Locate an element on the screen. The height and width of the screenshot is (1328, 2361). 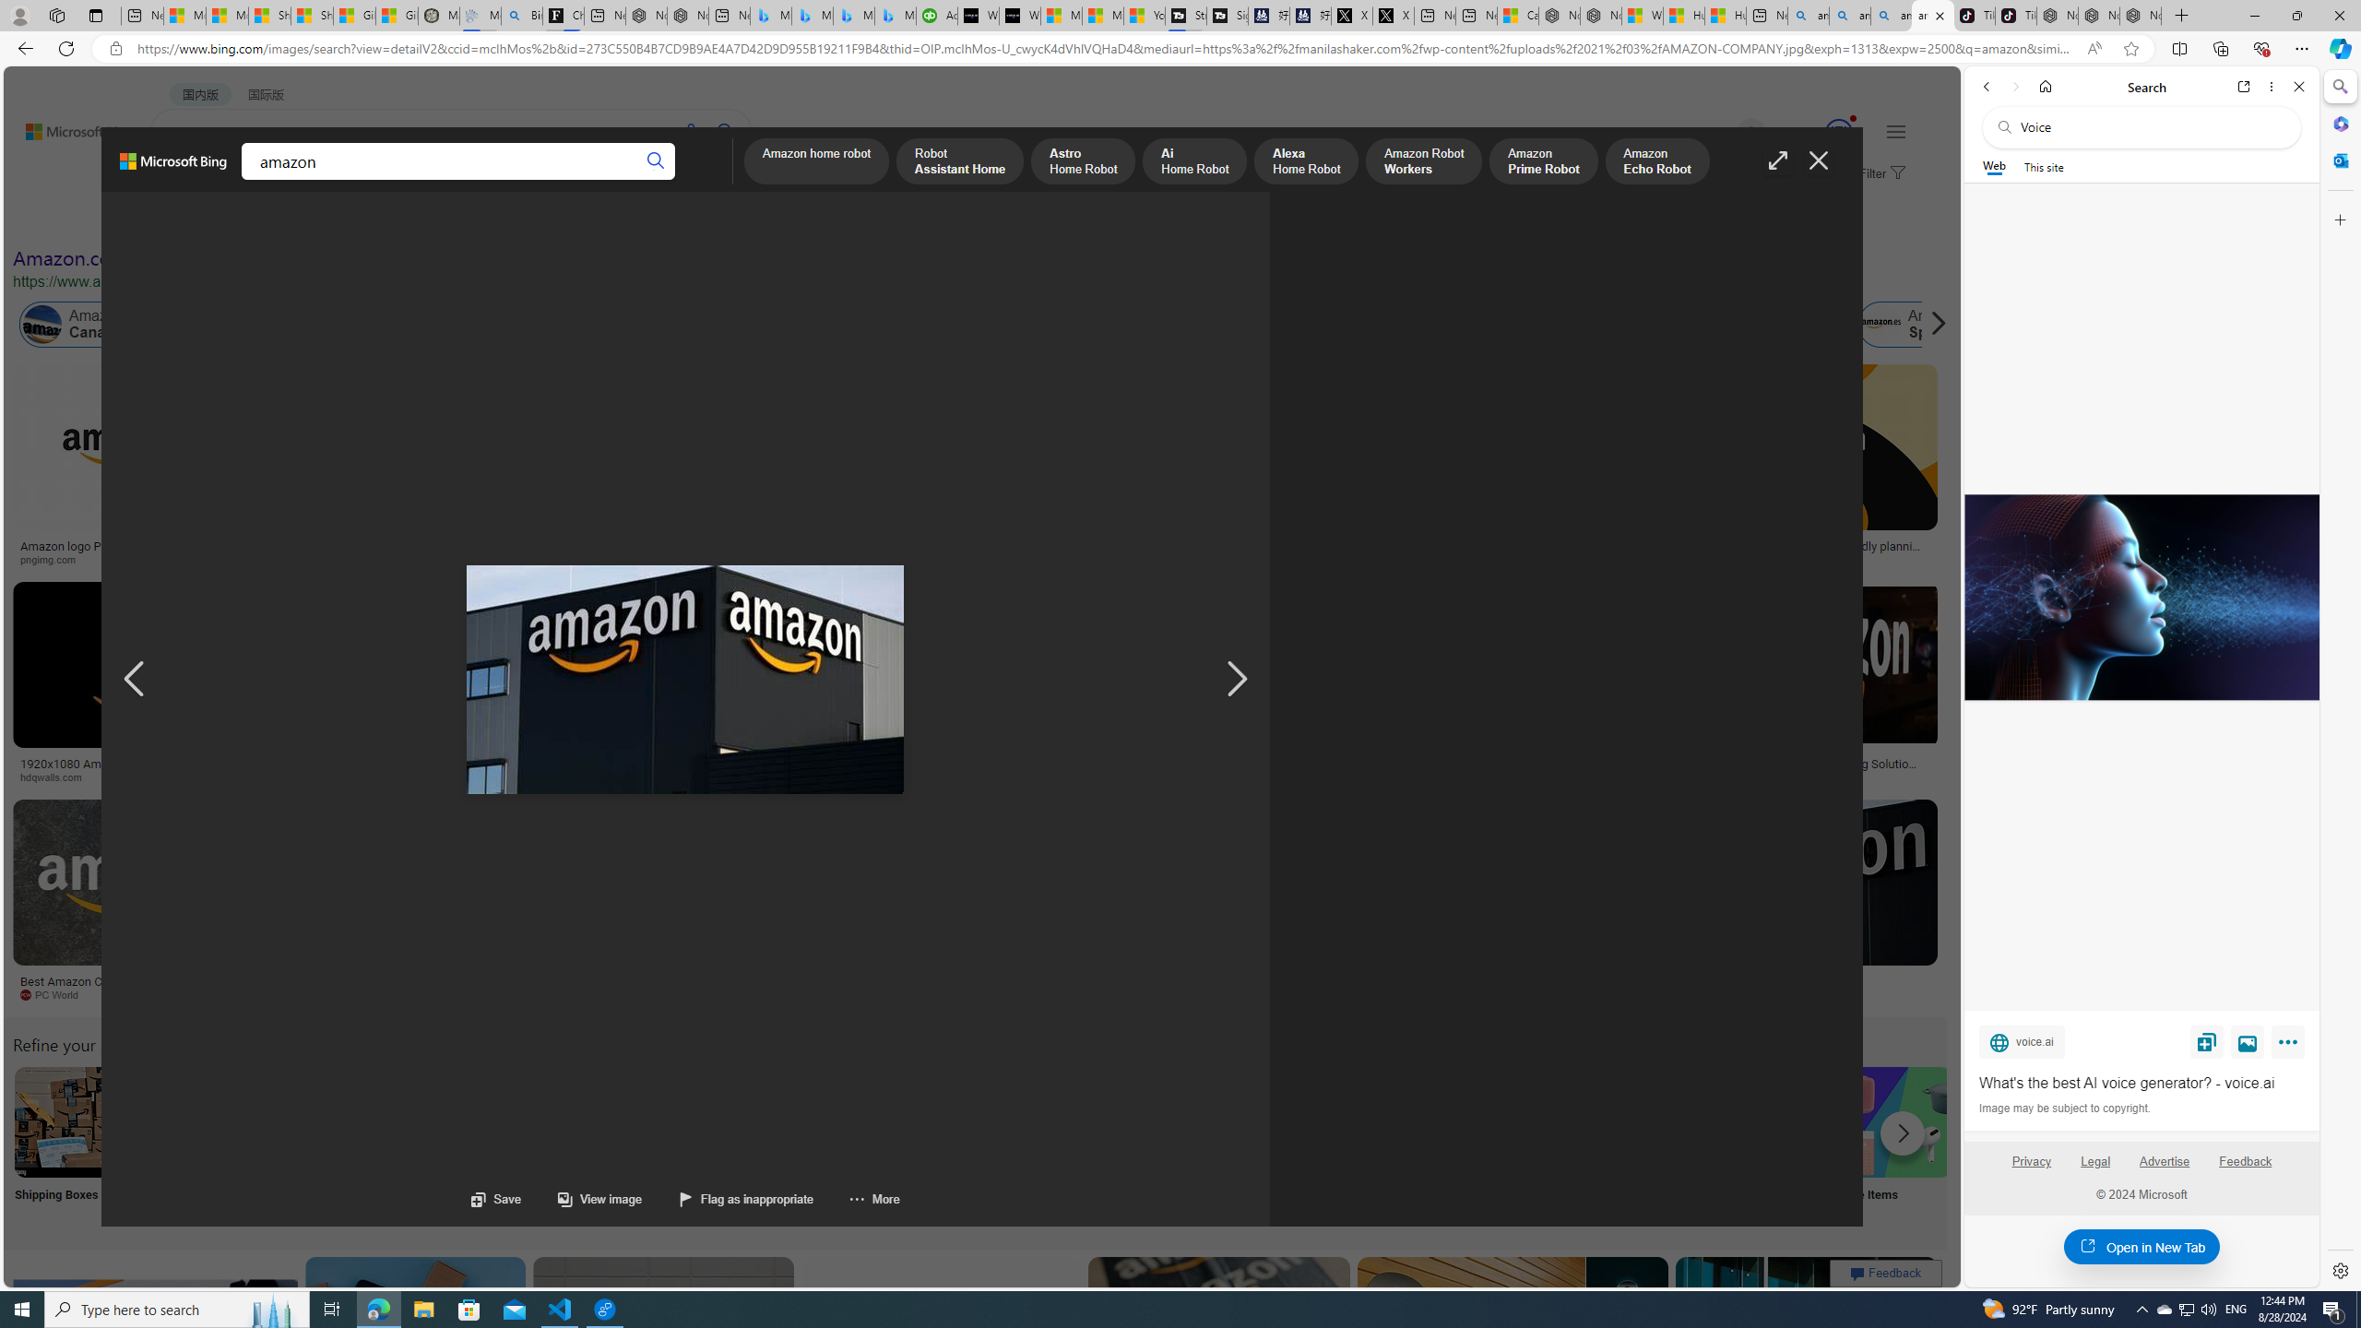
Nordace - #1 Japanese Best-Seller - Siena Smart Backpack is located at coordinates (688, 16).